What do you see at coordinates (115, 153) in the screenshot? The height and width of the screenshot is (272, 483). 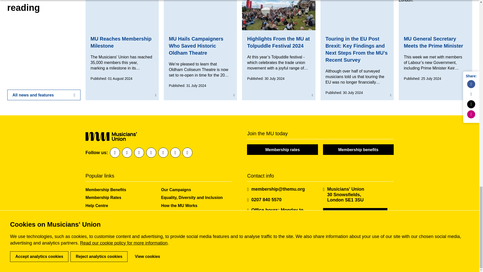 I see `Facebook` at bounding box center [115, 153].